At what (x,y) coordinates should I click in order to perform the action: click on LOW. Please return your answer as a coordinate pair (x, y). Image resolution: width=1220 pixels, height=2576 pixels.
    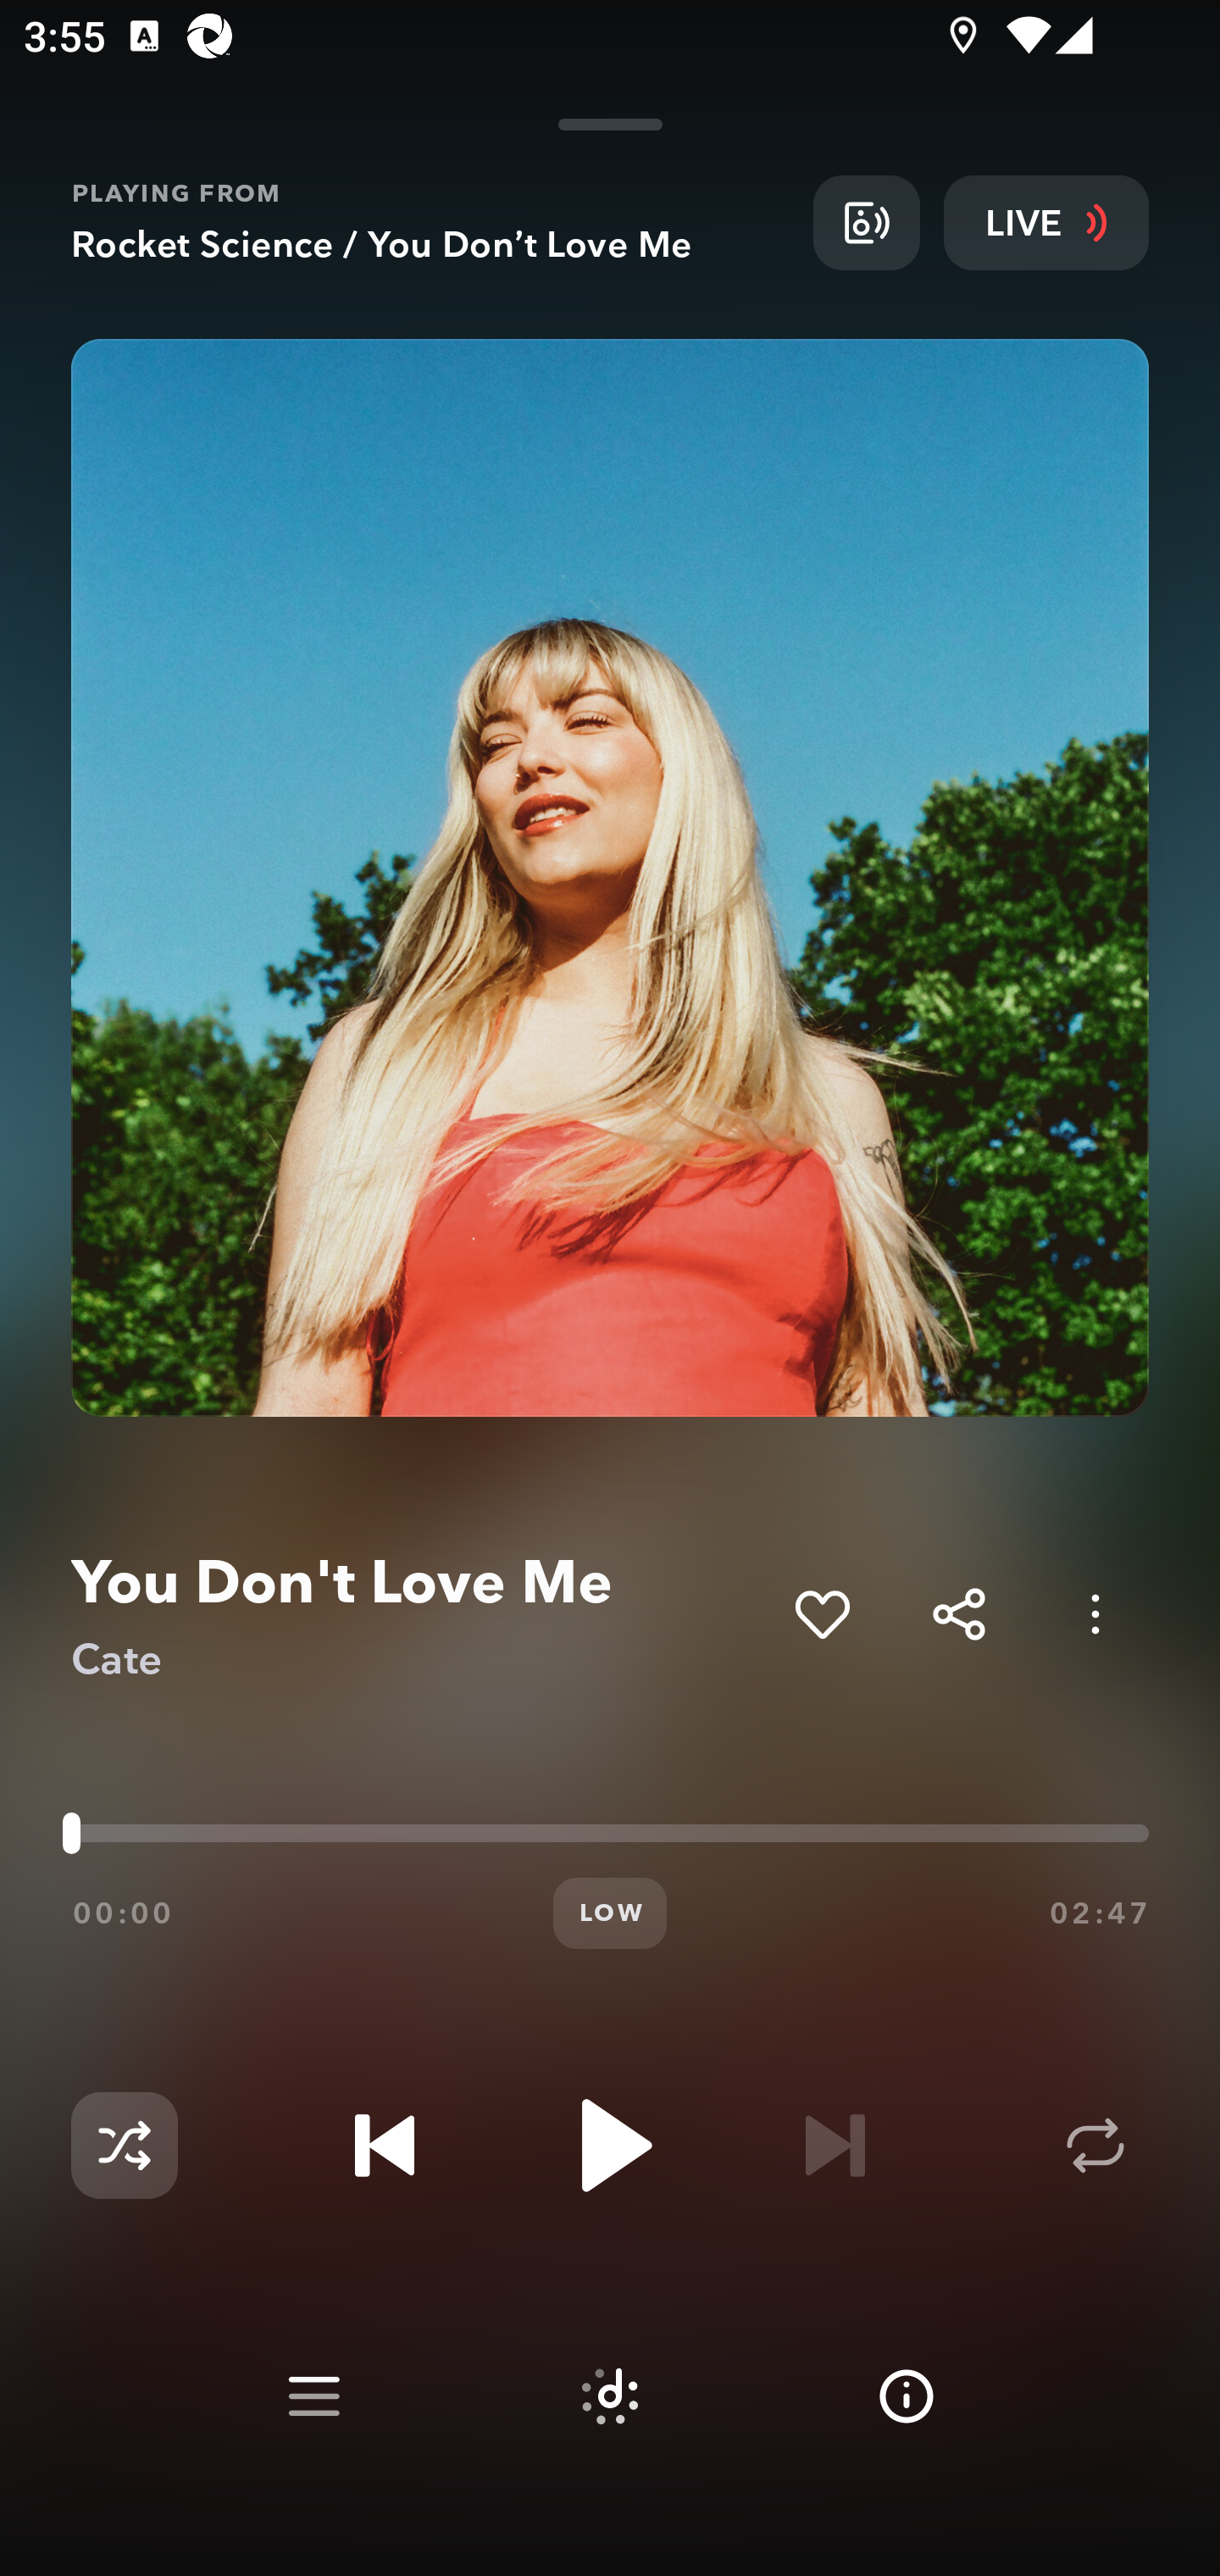
    Looking at the image, I should click on (610, 1913).